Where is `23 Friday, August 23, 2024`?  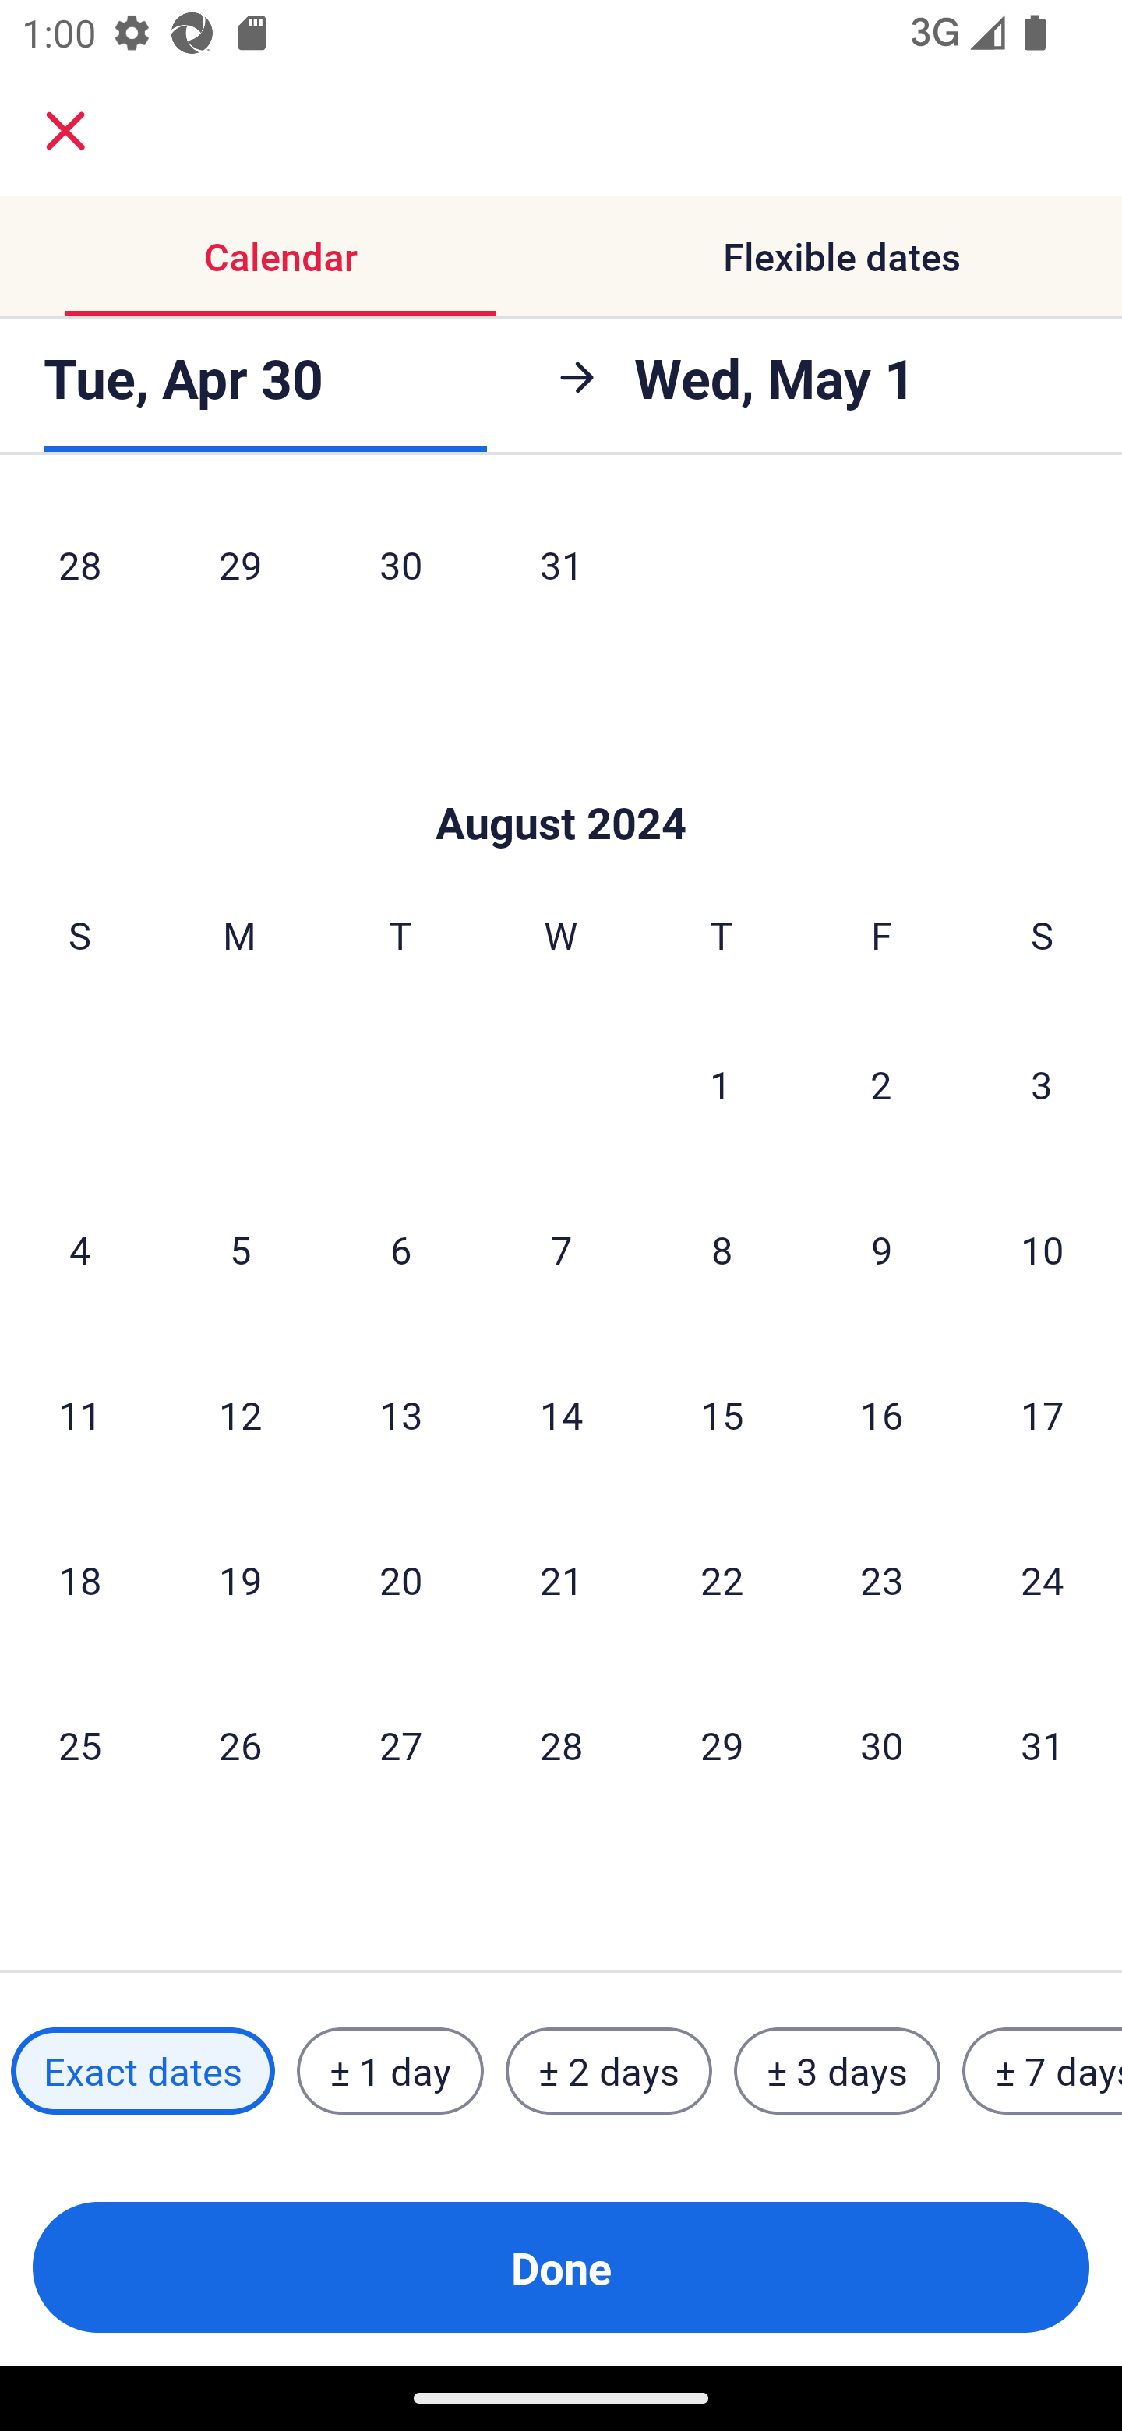
23 Friday, August 23, 2024 is located at coordinates (882, 1580).